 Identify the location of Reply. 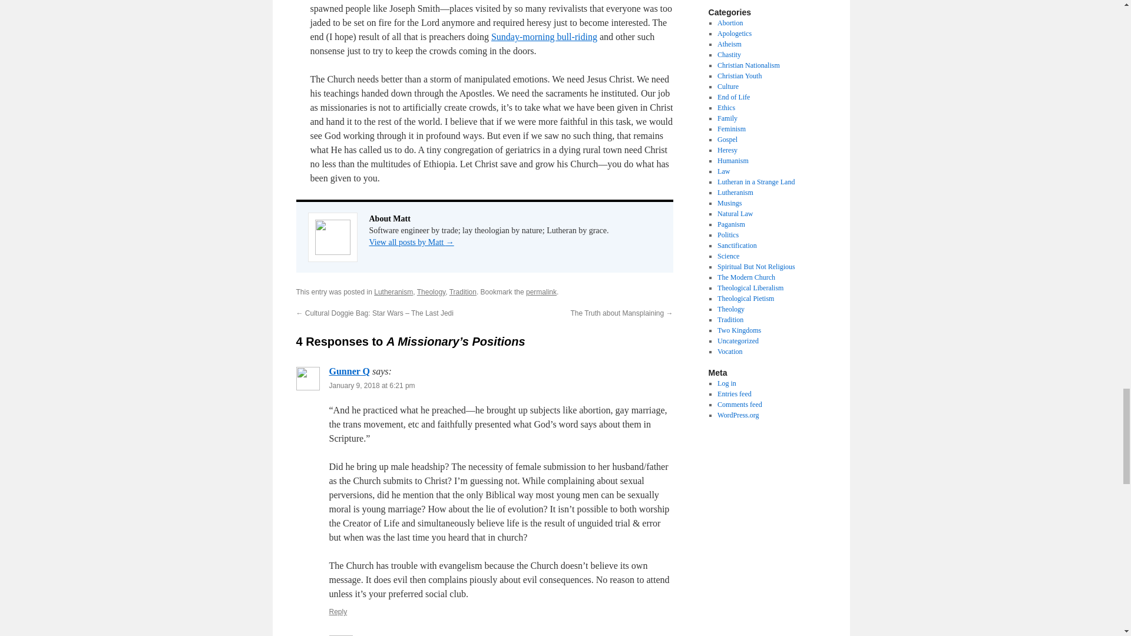
(338, 612).